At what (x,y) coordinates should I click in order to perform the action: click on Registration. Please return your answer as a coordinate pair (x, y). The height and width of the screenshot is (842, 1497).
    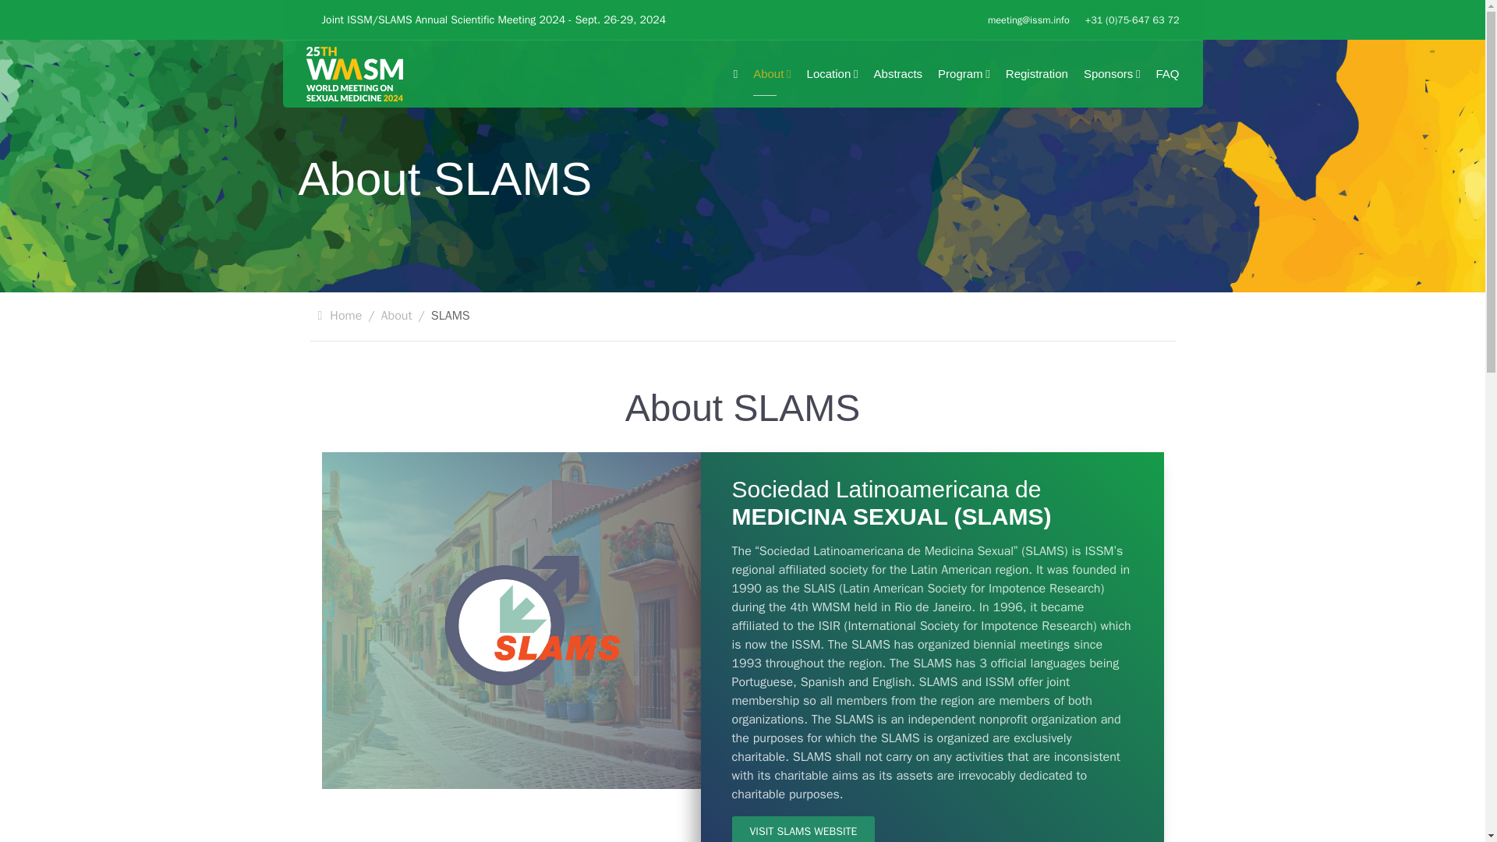
    Looking at the image, I should click on (1037, 73).